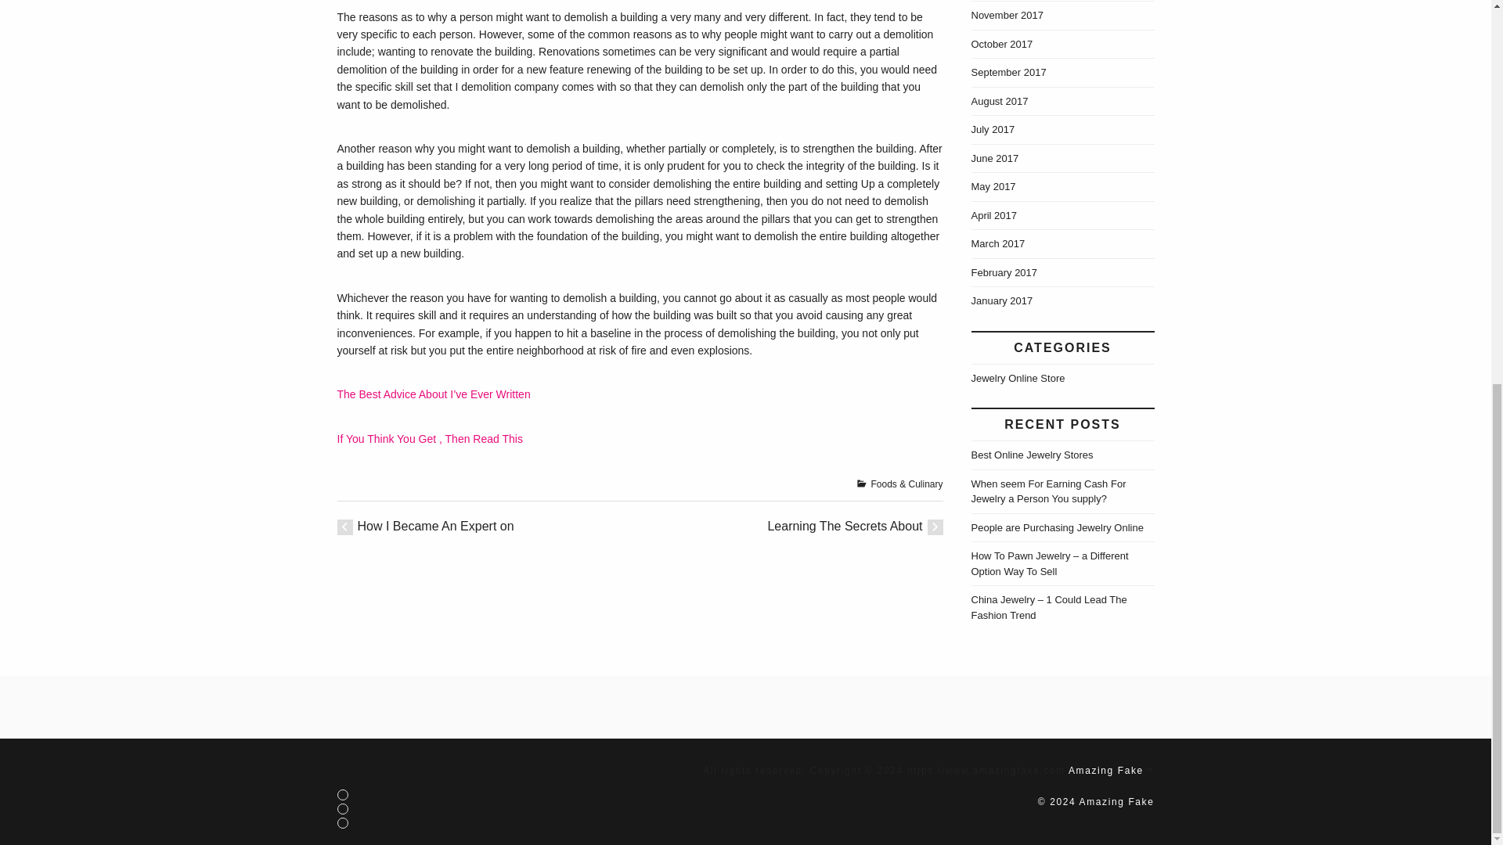 This screenshot has height=845, width=1503. What do you see at coordinates (999, 102) in the screenshot?
I see `August 2017` at bounding box center [999, 102].